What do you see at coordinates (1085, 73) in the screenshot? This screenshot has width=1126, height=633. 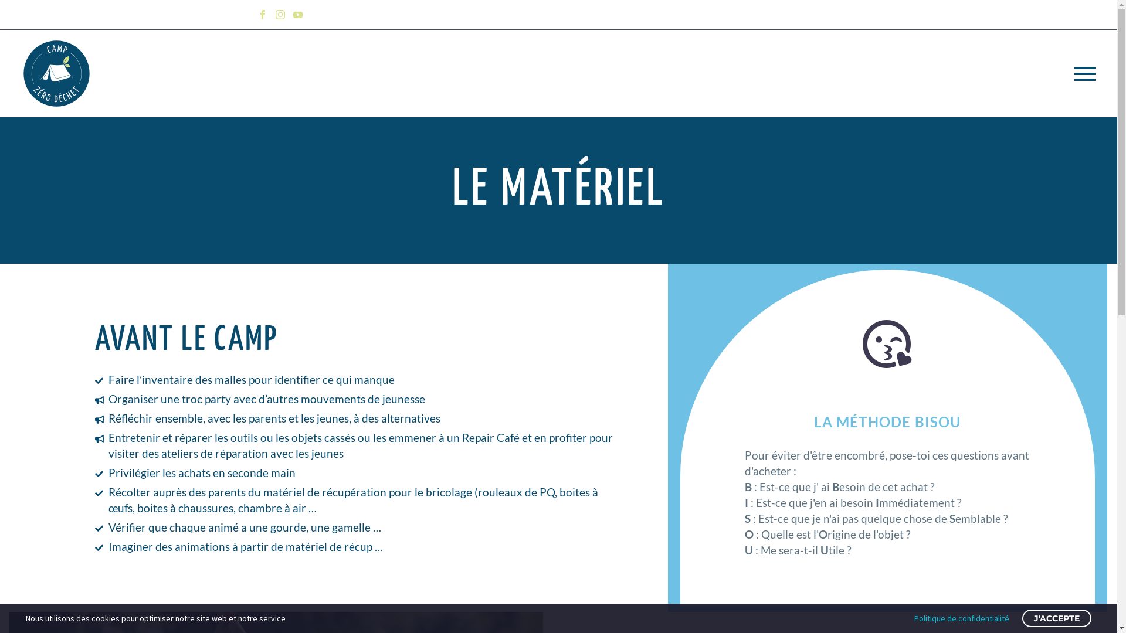 I see `Primary Menu` at bounding box center [1085, 73].